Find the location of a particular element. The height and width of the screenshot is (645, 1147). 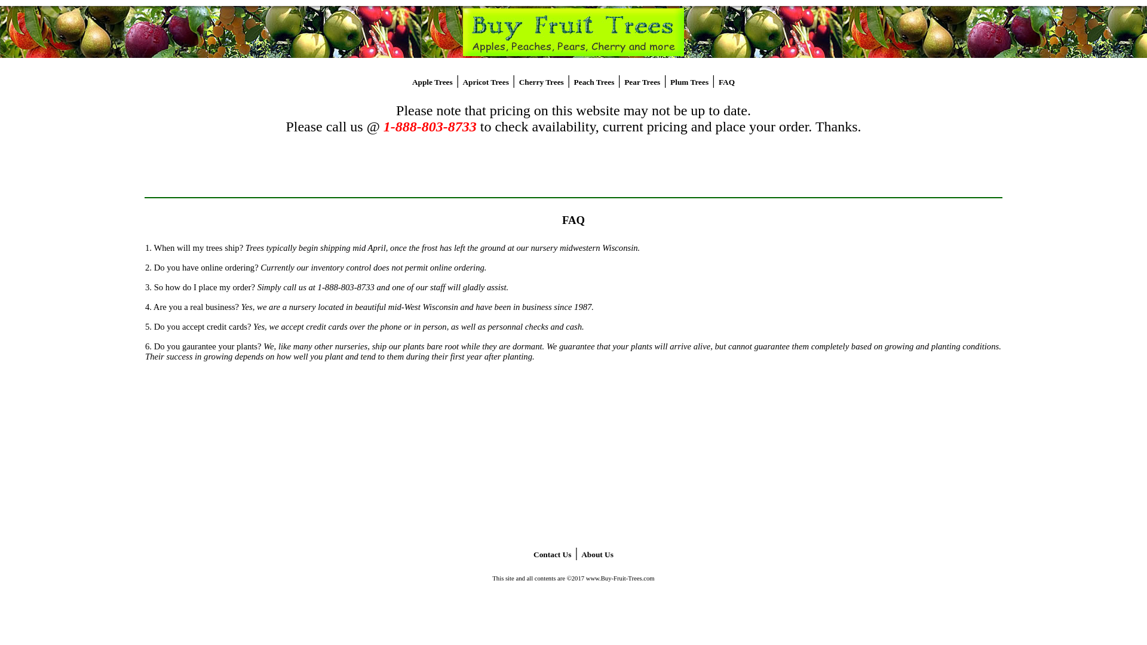

FAQ is located at coordinates (726, 81).